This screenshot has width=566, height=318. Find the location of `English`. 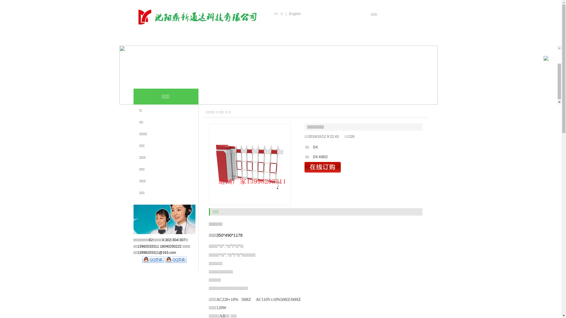

English is located at coordinates (295, 14).